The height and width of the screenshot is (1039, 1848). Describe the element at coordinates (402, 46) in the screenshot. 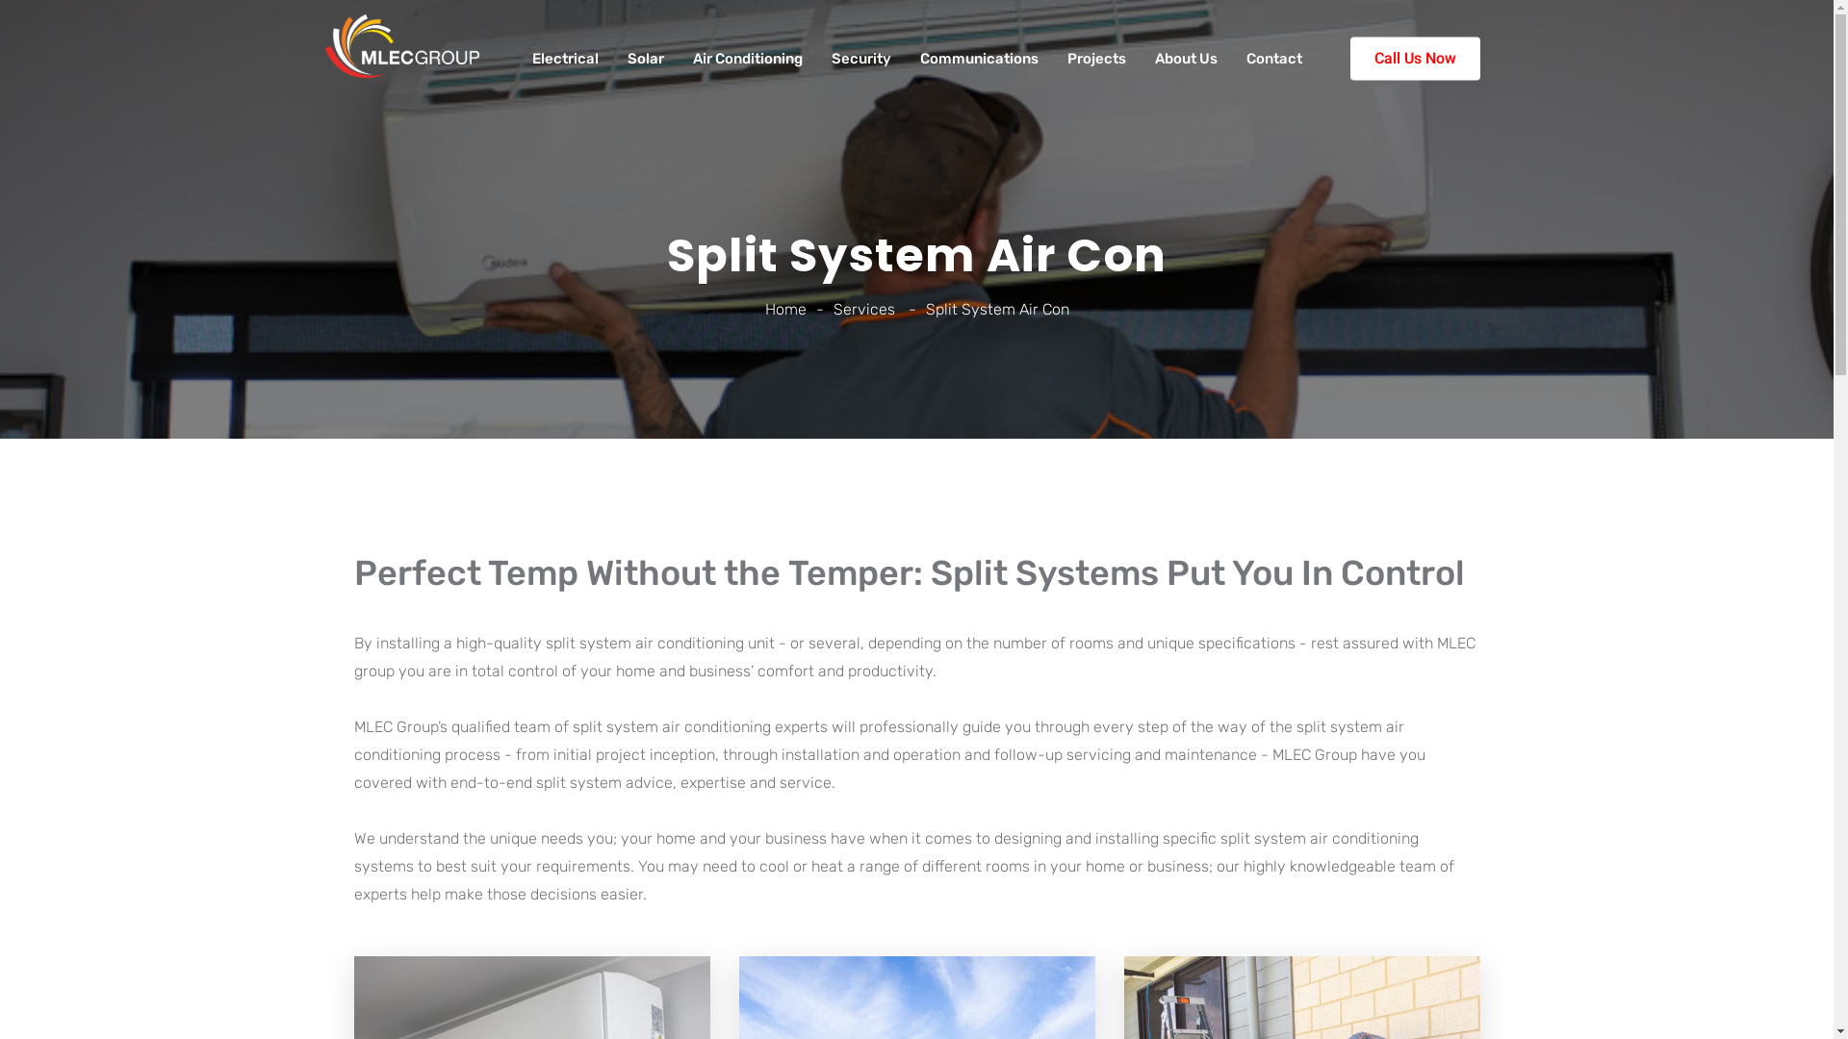

I see `logo` at that location.